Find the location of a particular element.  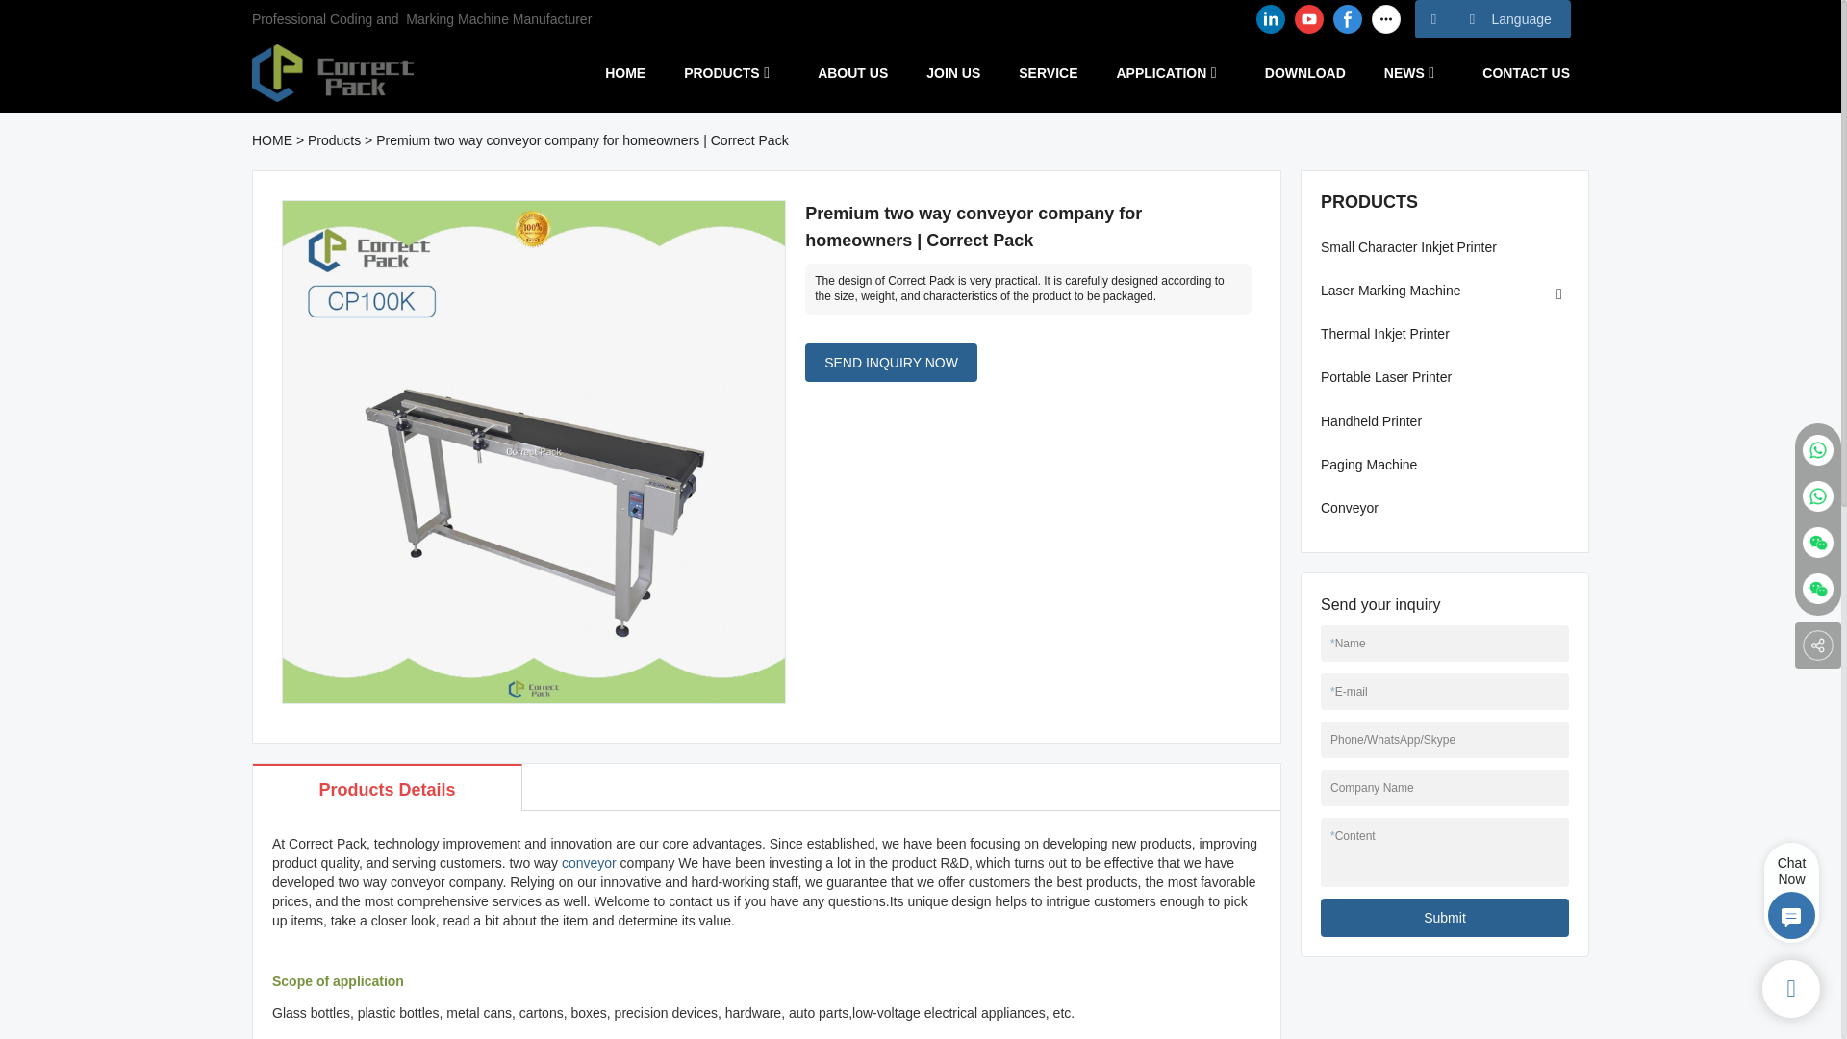

conveyor is located at coordinates (589, 862).